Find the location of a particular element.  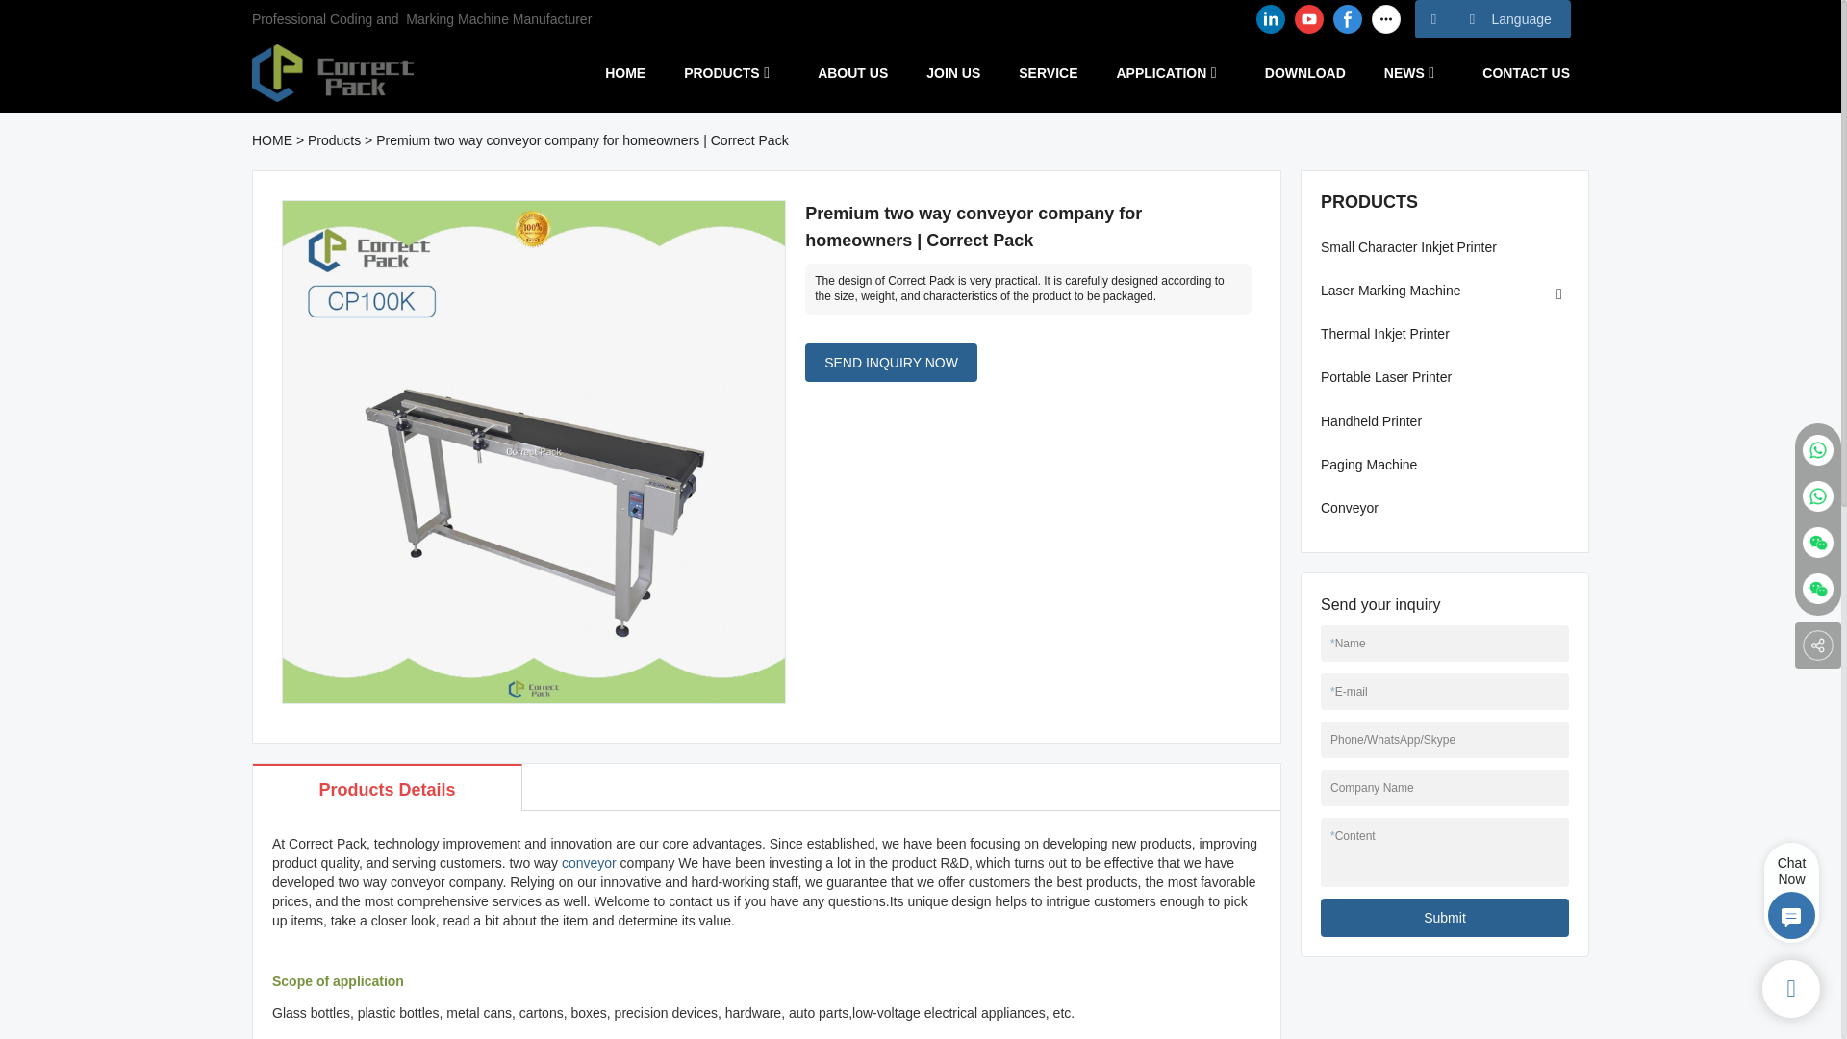

conveyor is located at coordinates (589, 862).